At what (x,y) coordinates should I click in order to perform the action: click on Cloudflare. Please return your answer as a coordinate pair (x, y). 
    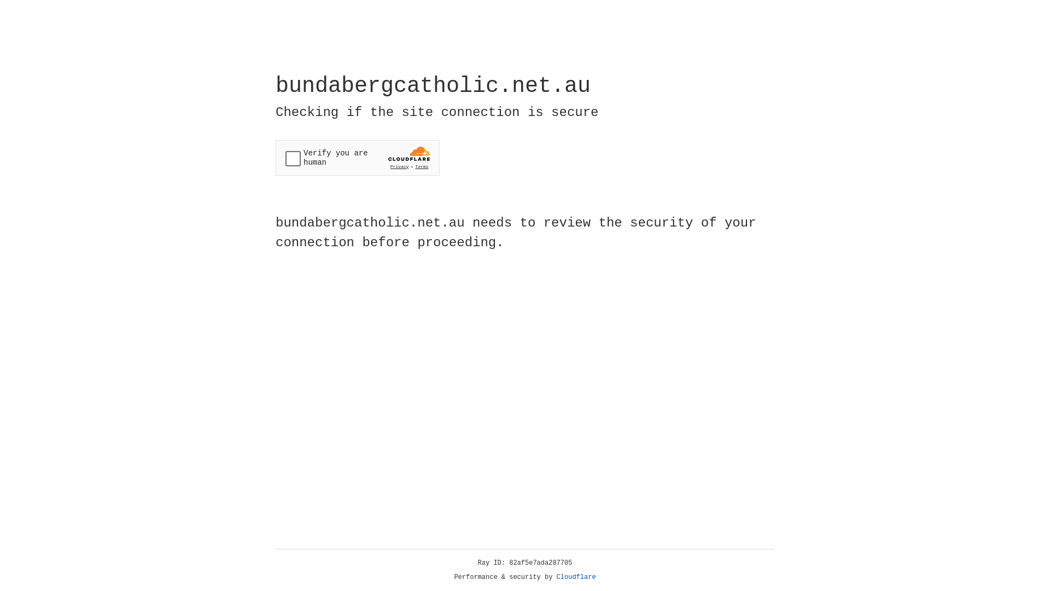
    Looking at the image, I should click on (576, 577).